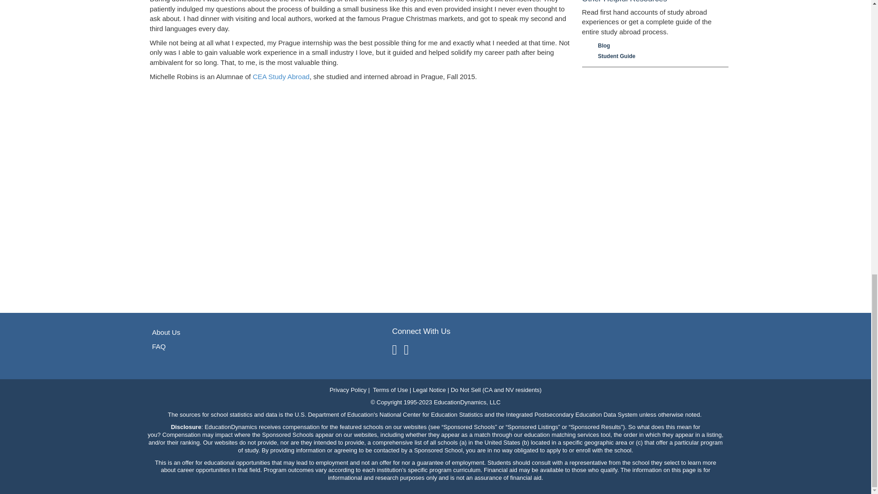 This screenshot has height=494, width=878. What do you see at coordinates (654, 4) in the screenshot?
I see `Other Helpful Resources` at bounding box center [654, 4].